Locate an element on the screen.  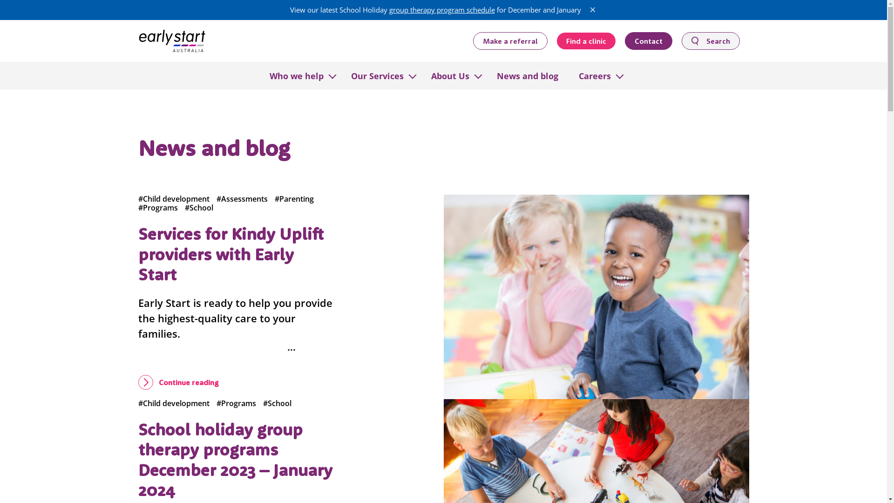
#Parenting is located at coordinates (294, 199).